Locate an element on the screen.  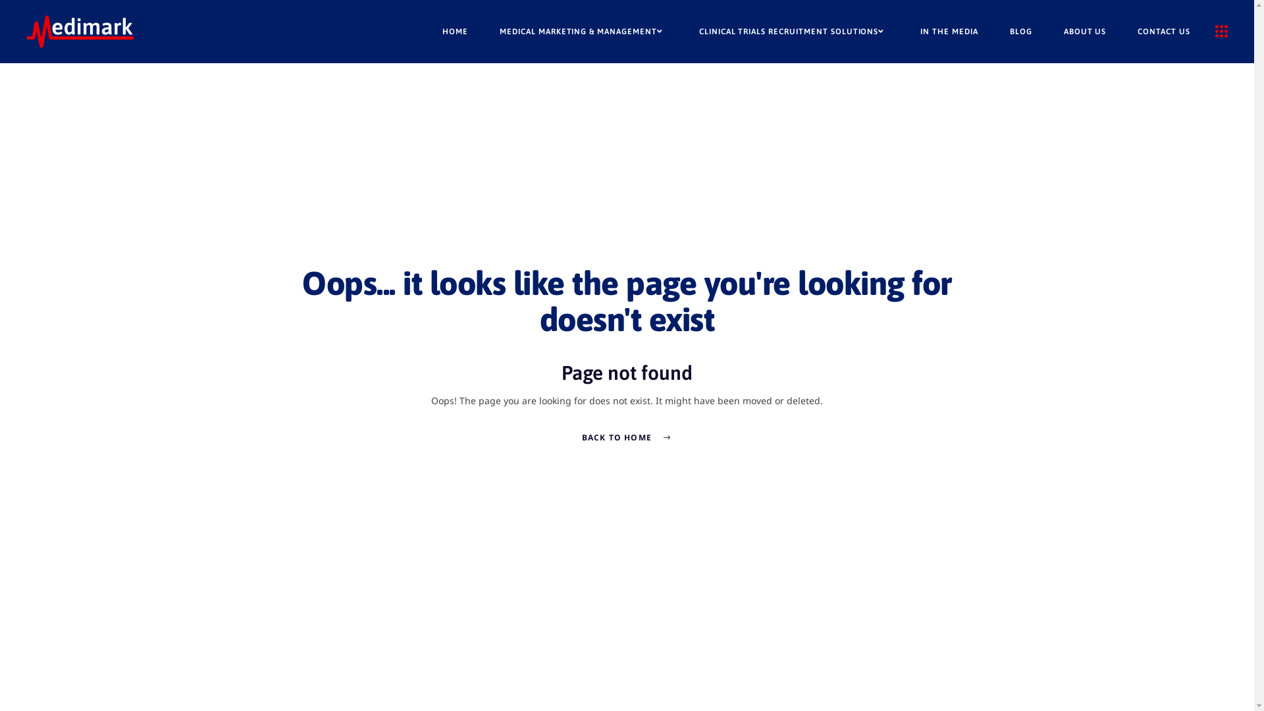
BACK TO HOME is located at coordinates (627, 437).